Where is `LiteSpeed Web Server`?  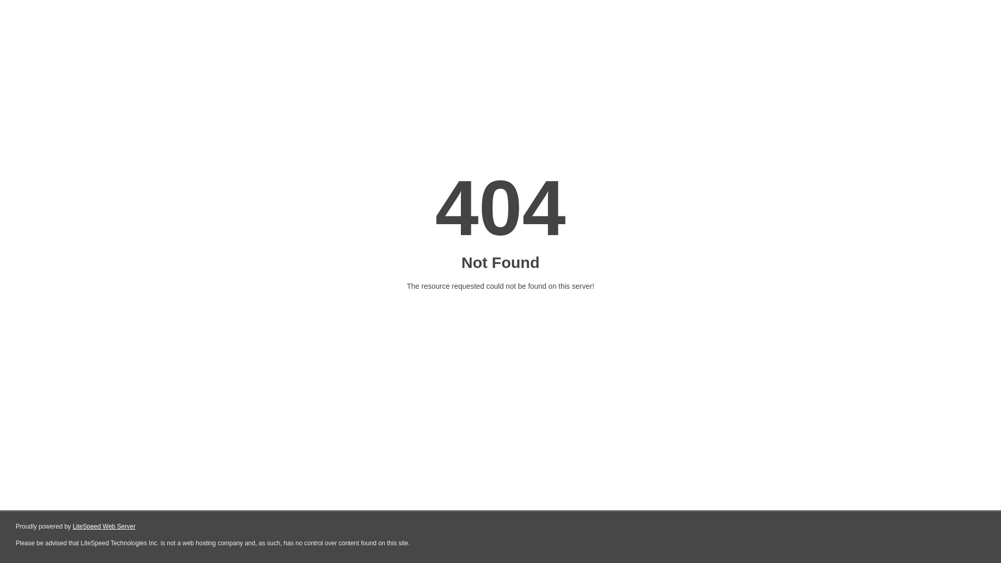 LiteSpeed Web Server is located at coordinates (104, 527).